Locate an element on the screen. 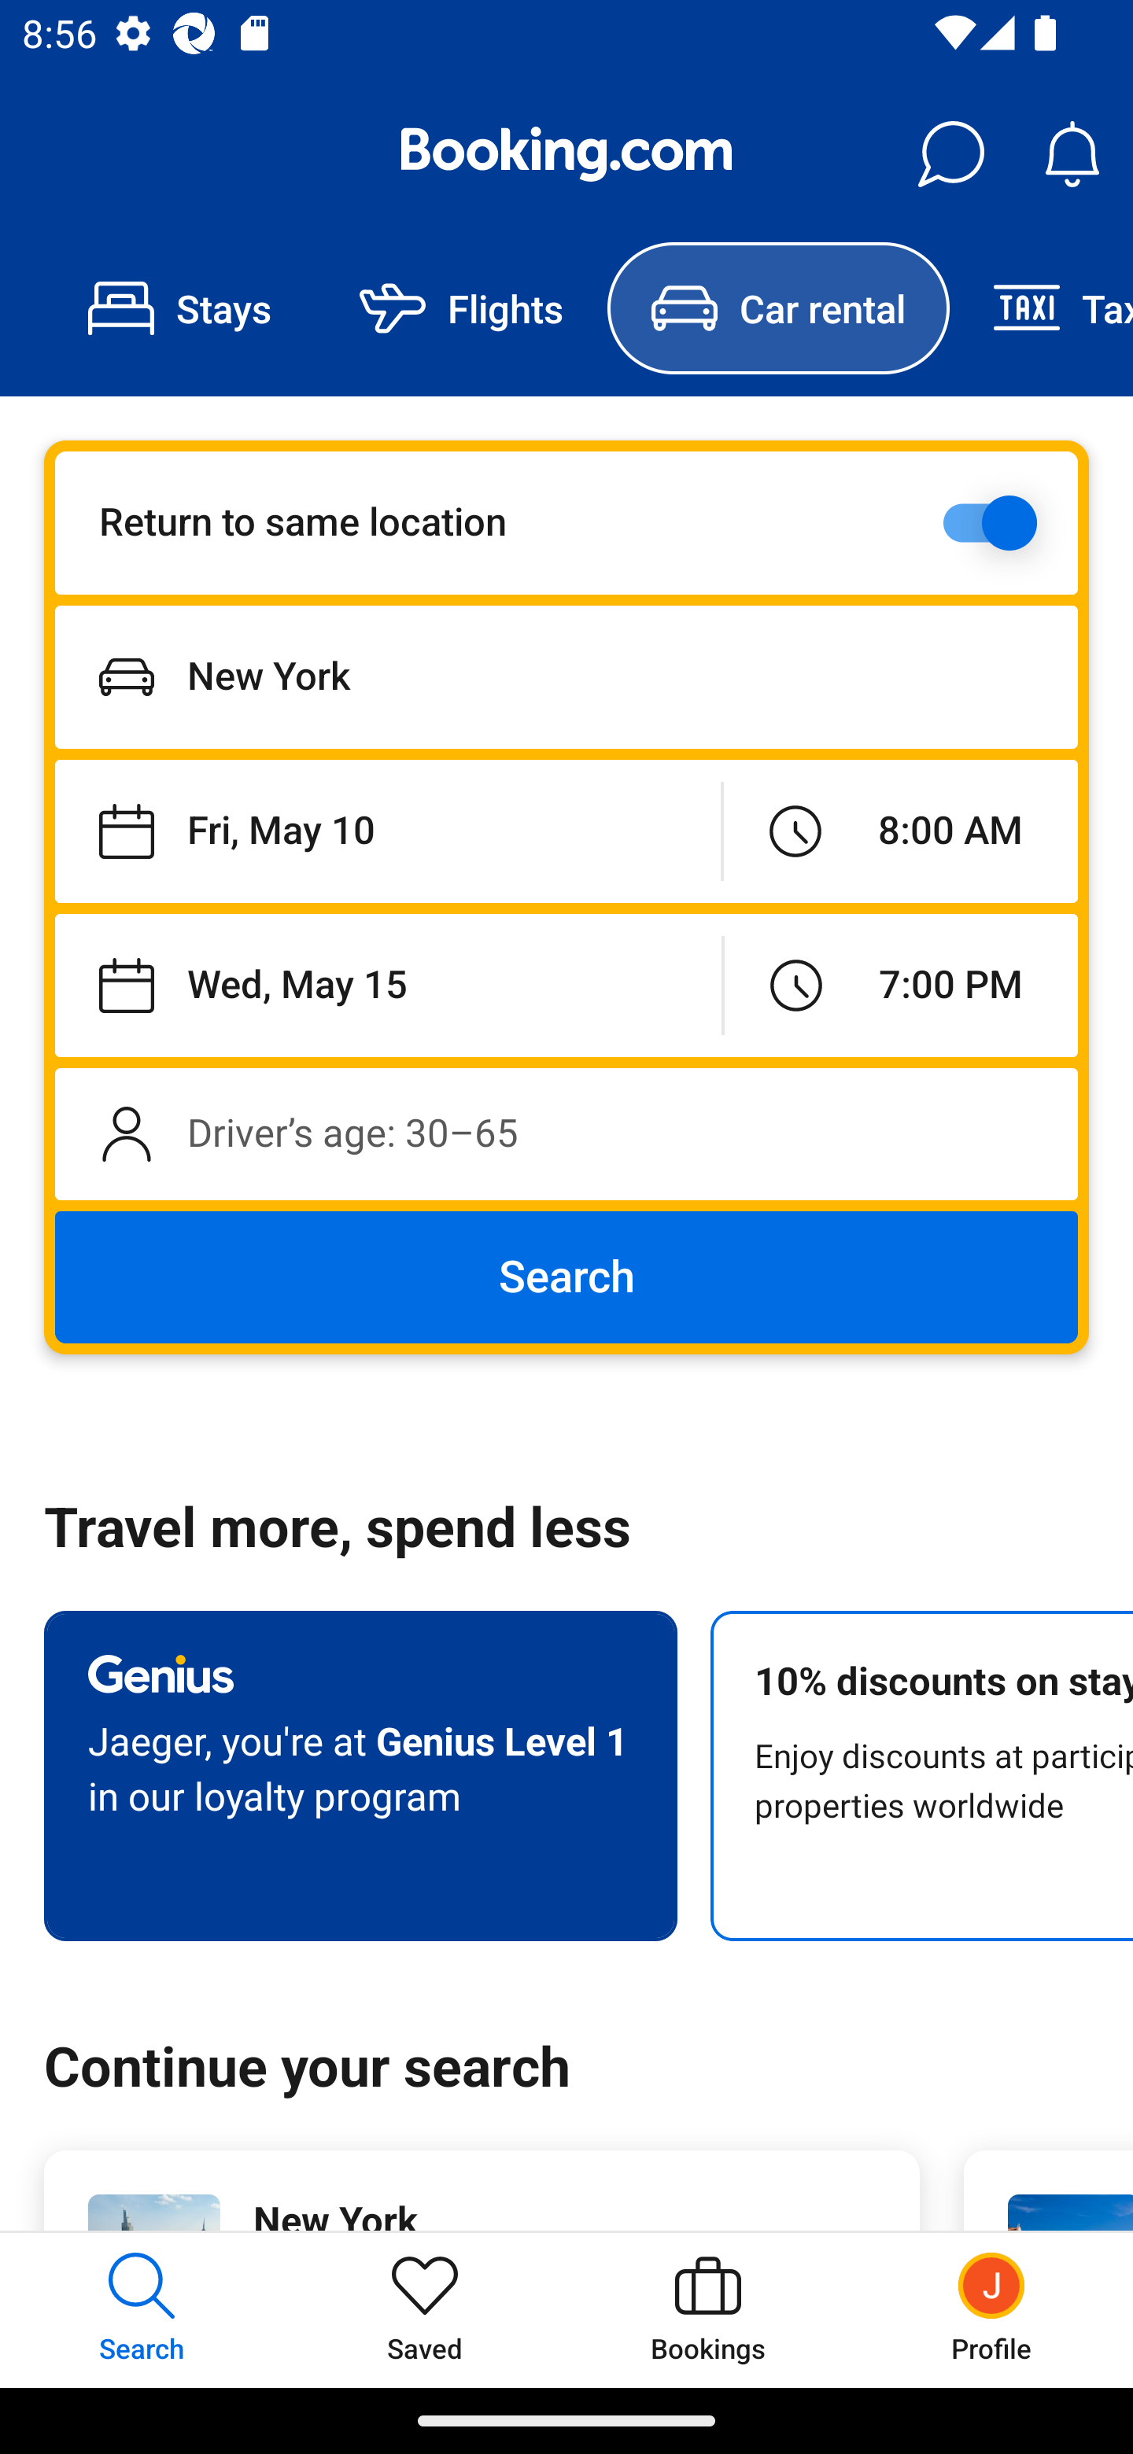 Image resolution: width=1133 pixels, height=2454 pixels. Pick-up date: 2024-05-10 is located at coordinates (387, 832).